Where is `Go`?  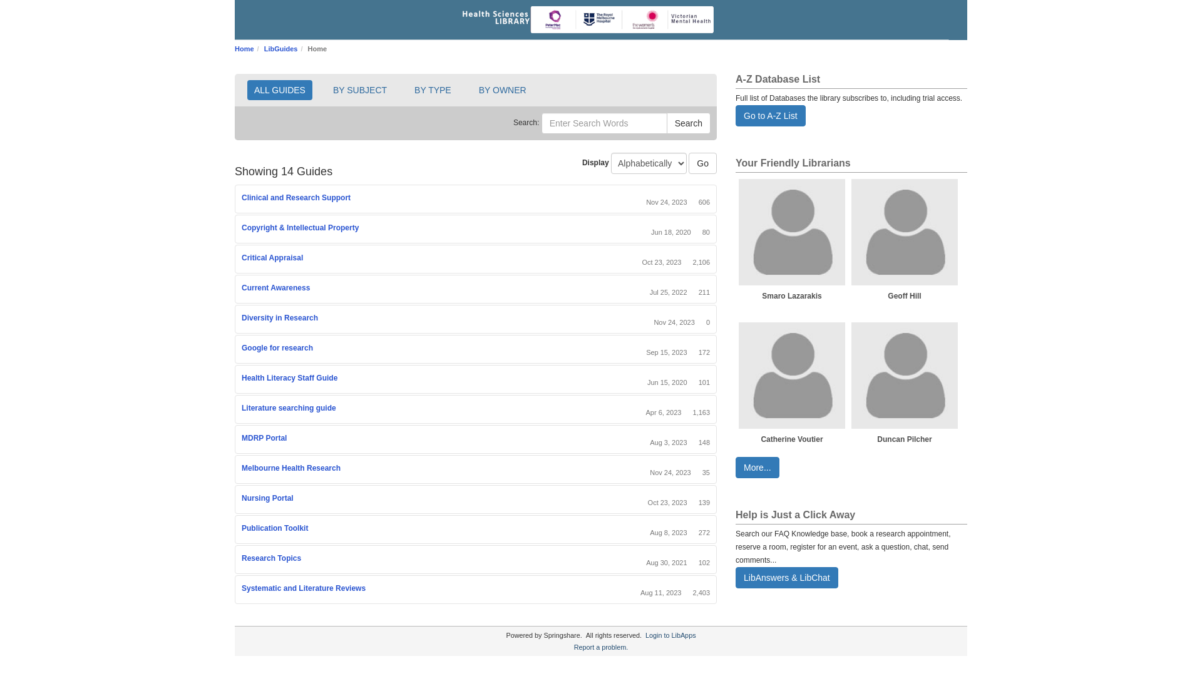
Go is located at coordinates (702, 163).